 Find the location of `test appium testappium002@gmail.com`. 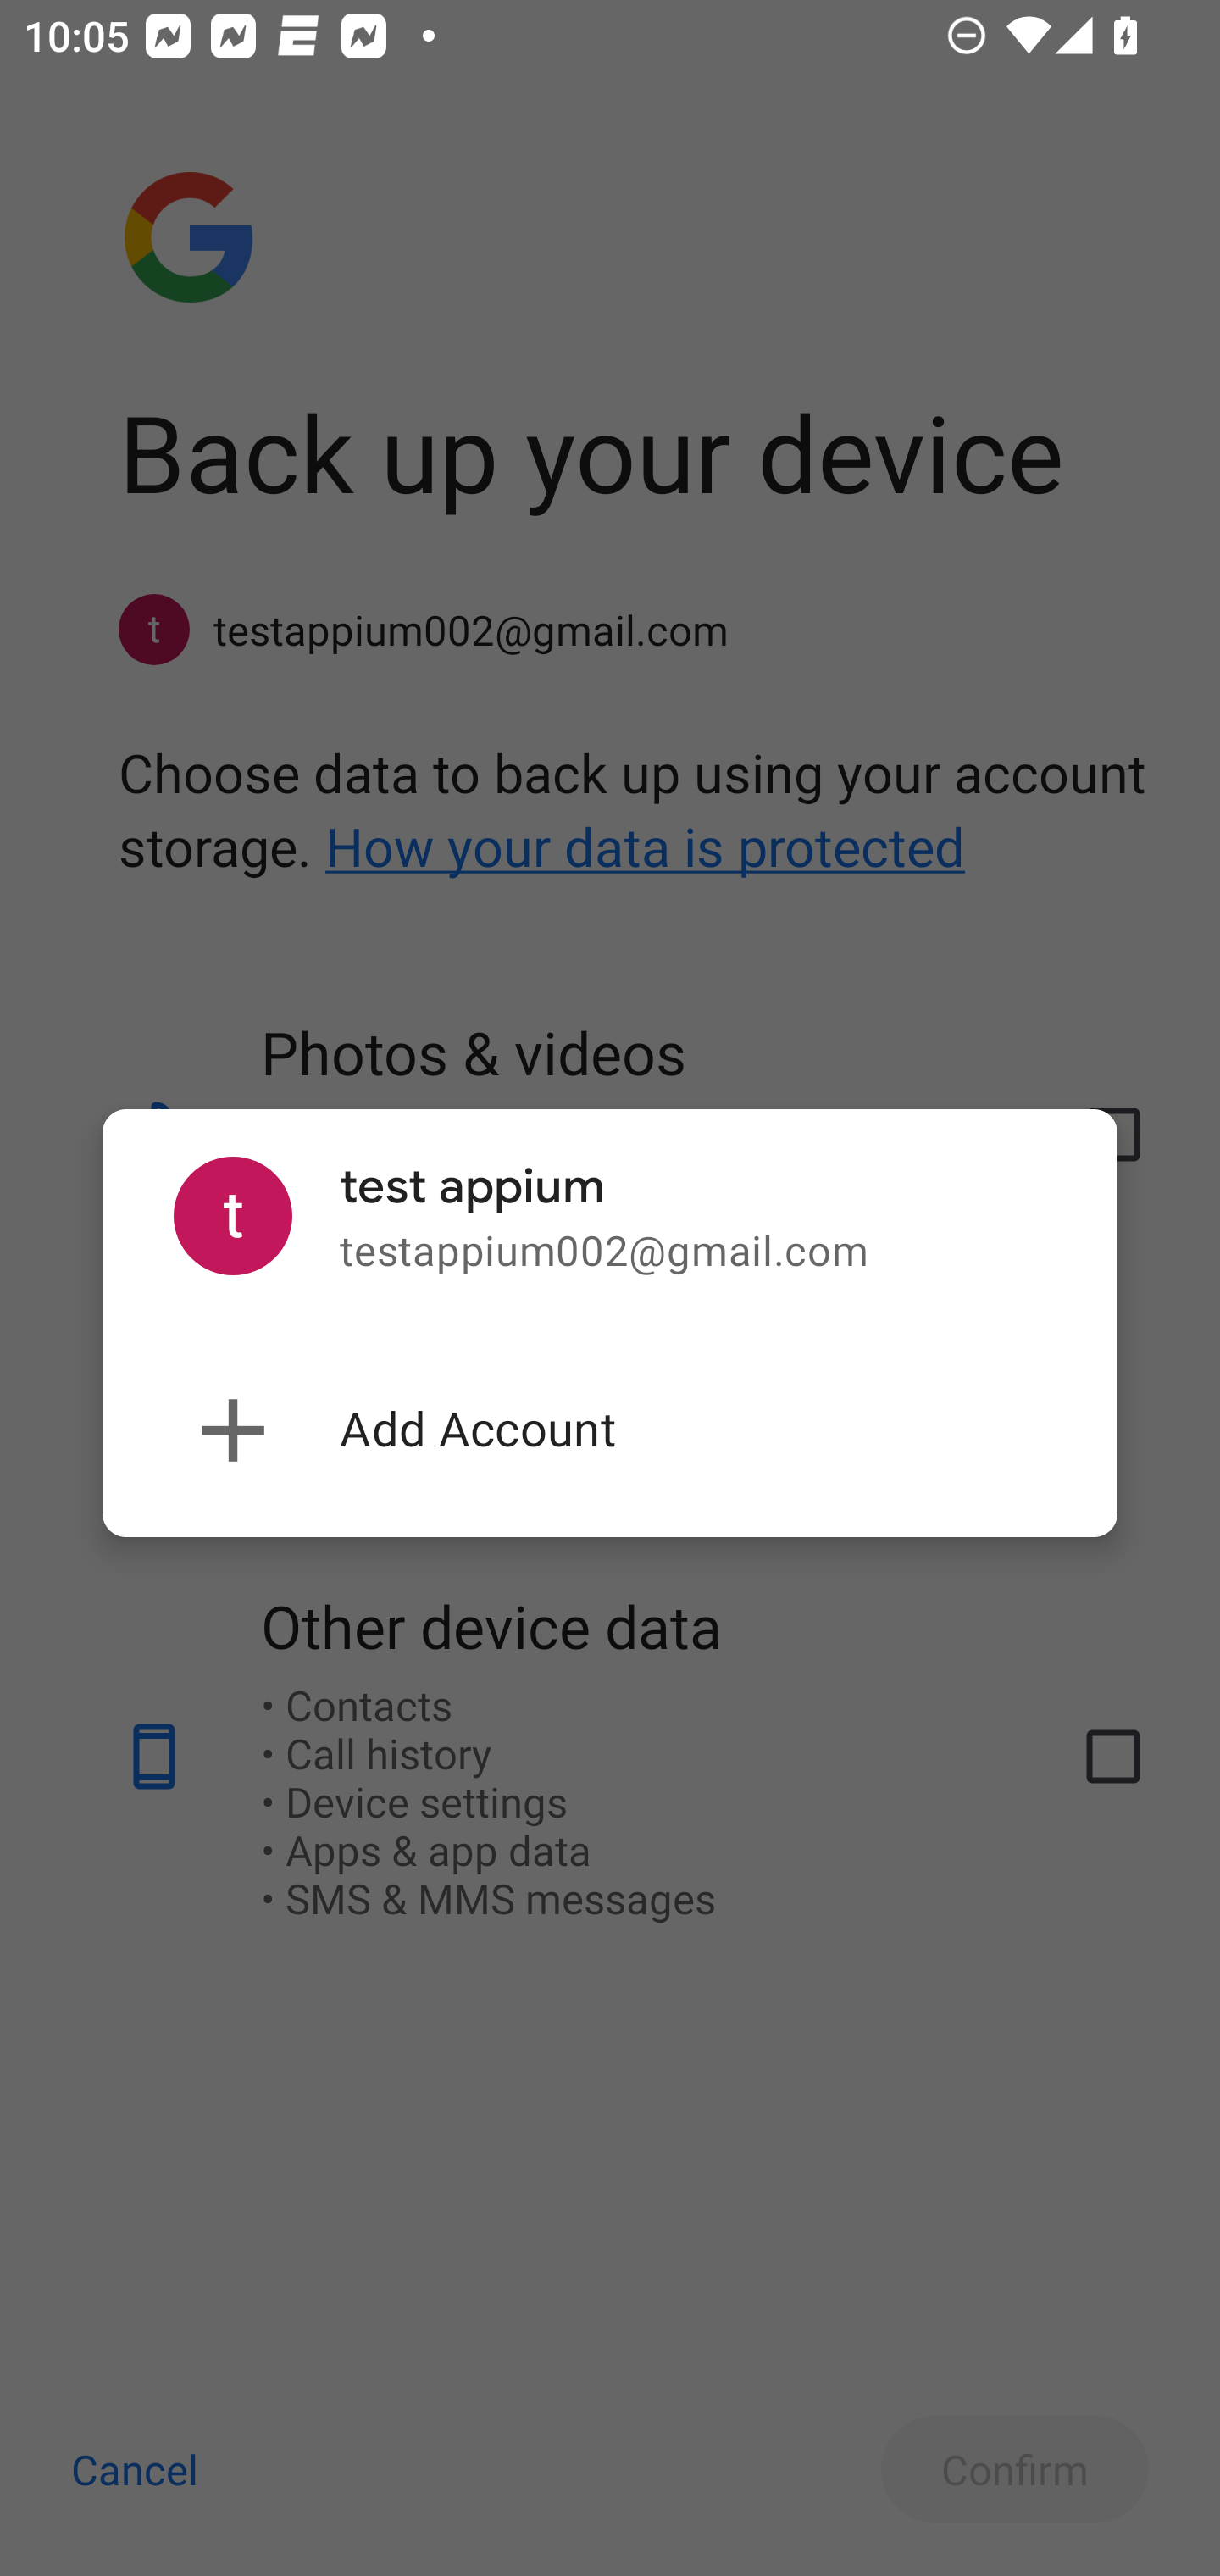

test appium testappium002@gmail.com is located at coordinates (610, 1217).